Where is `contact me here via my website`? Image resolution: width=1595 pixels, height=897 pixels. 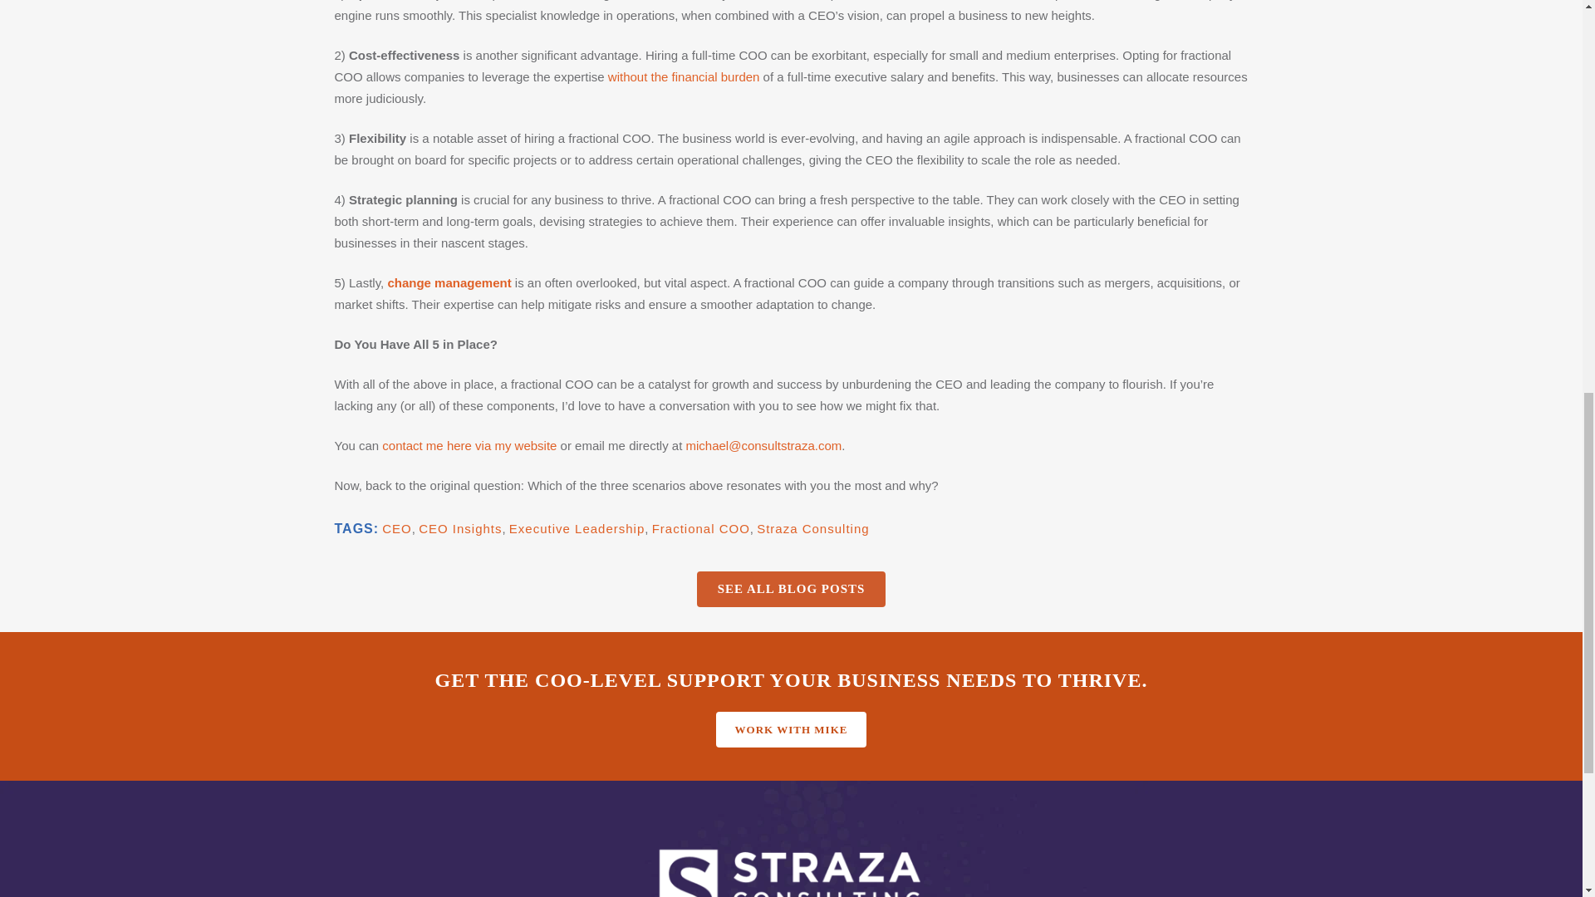 contact me here via my website is located at coordinates (469, 445).